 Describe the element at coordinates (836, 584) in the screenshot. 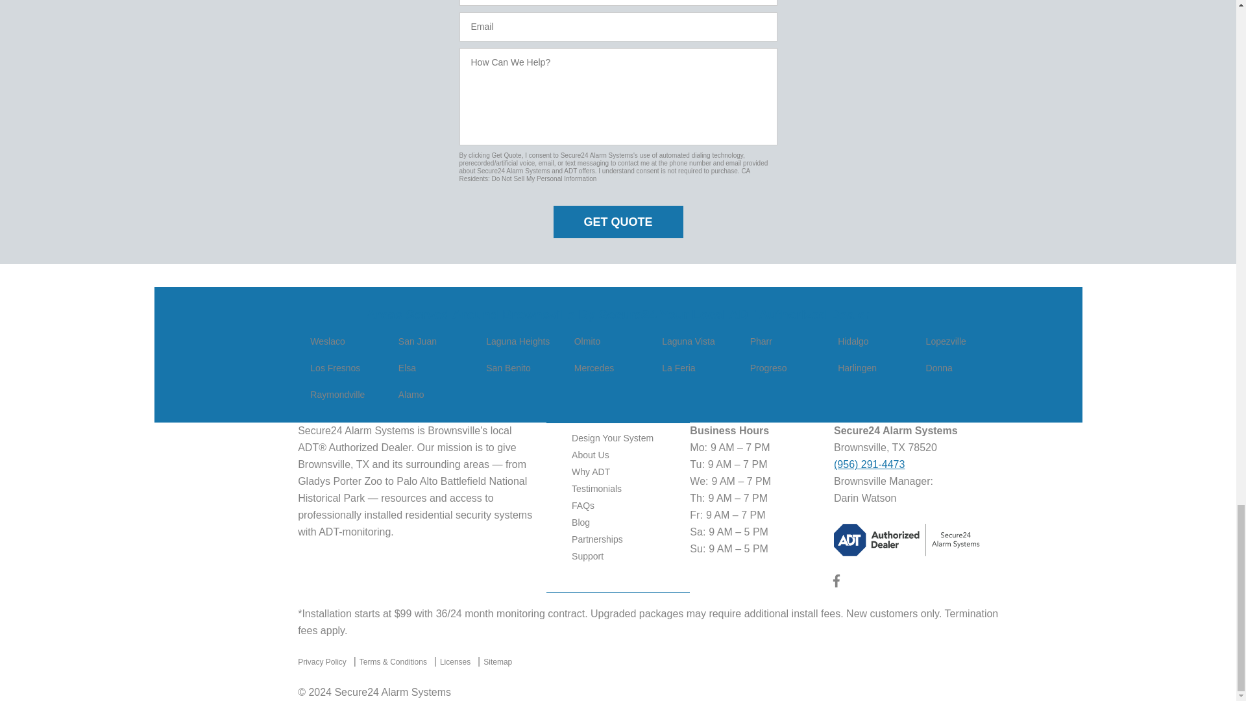

I see `Like us on Facebook` at that location.